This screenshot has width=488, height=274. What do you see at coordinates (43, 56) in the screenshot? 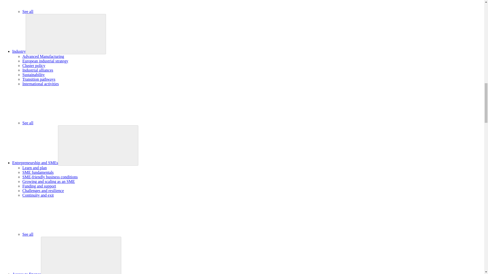
I see `Advanced Manufacturing` at bounding box center [43, 56].